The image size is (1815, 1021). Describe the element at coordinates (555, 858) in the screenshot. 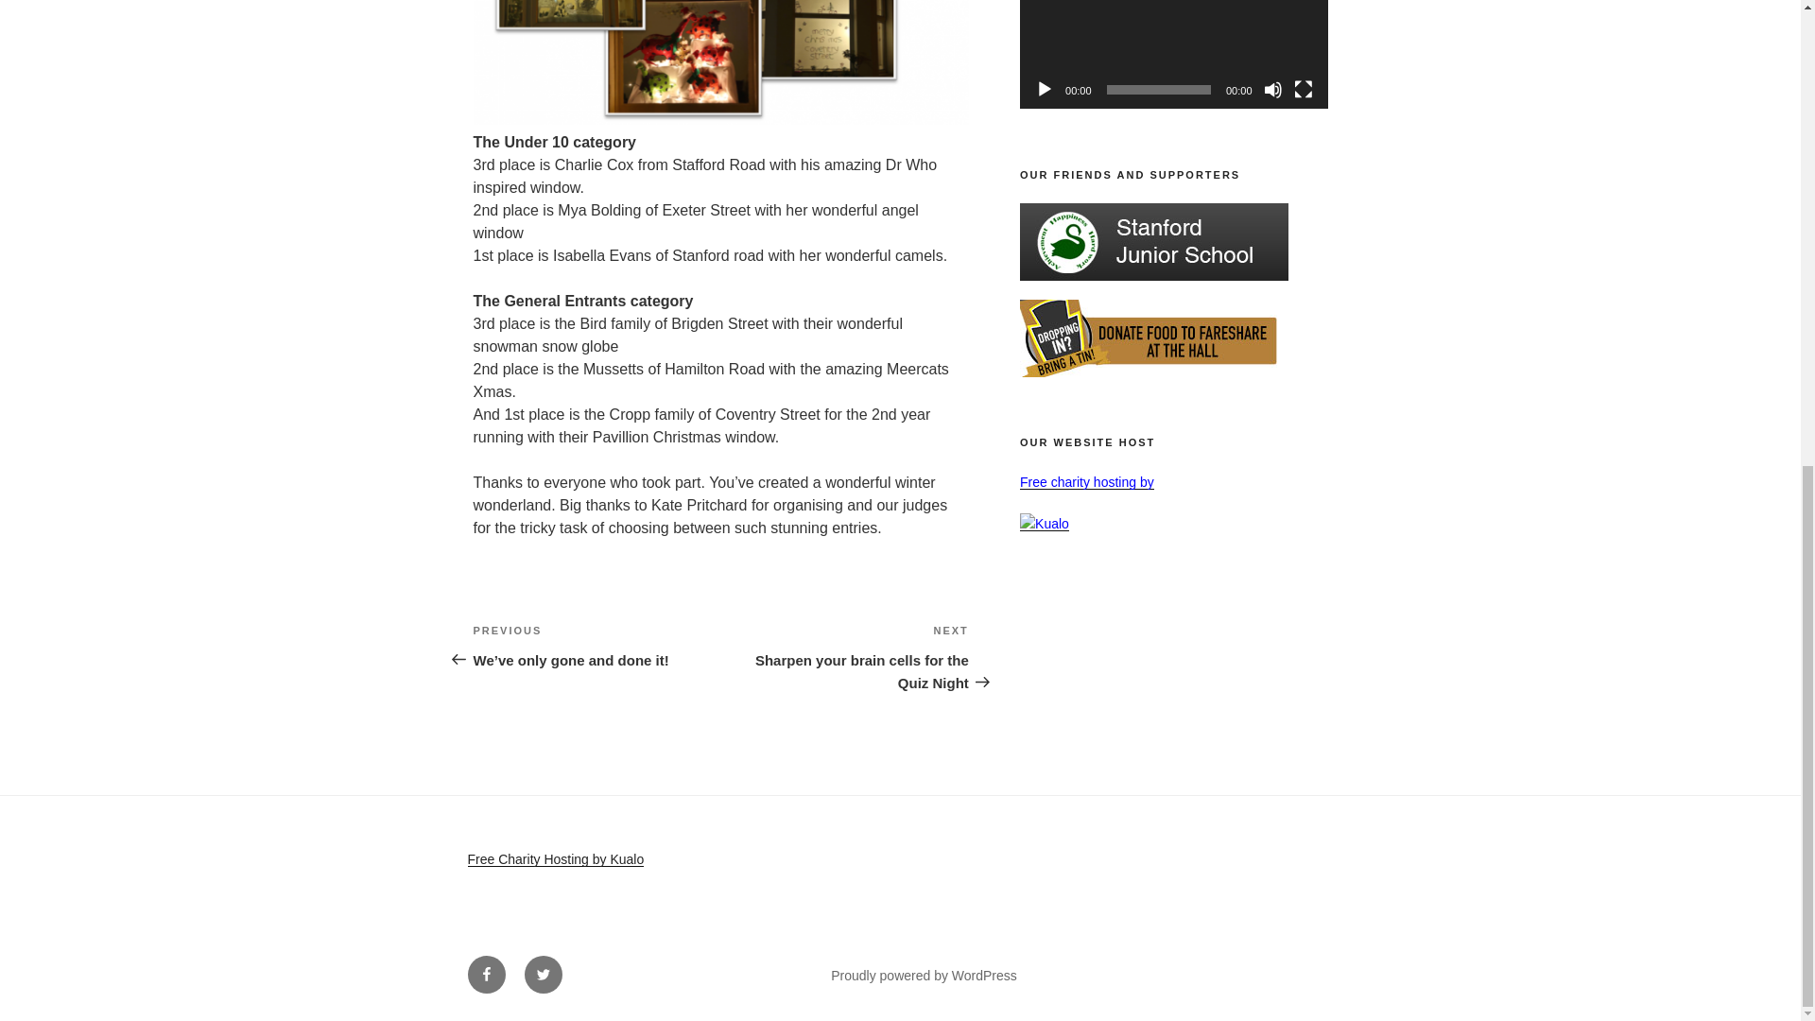

I see `Free Charity Hosting` at that location.